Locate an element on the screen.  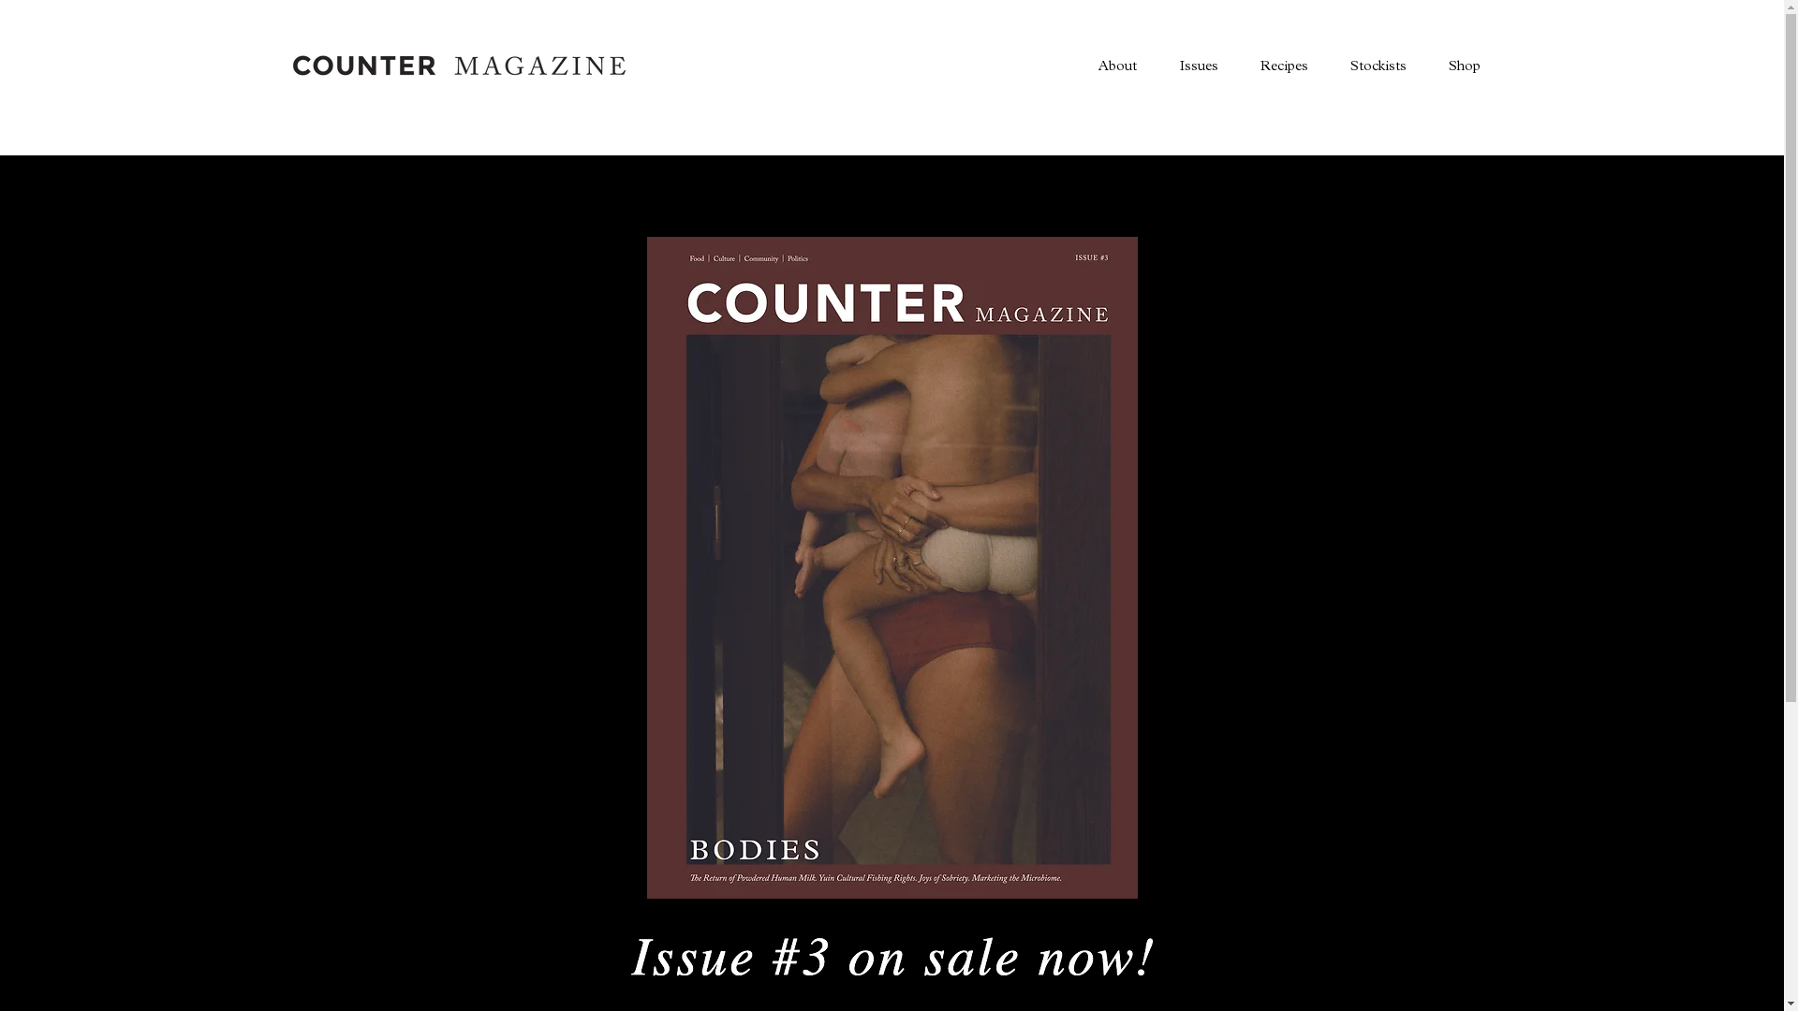
Recipes is located at coordinates (1283, 66).